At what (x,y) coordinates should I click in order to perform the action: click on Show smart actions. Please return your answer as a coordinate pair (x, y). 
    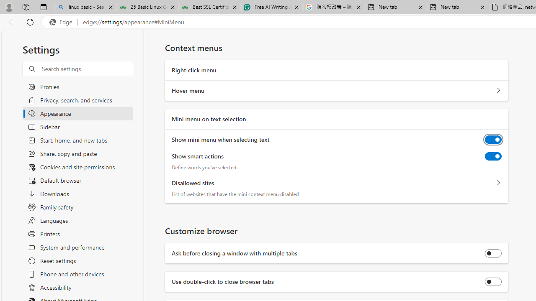
    Looking at the image, I should click on (493, 156).